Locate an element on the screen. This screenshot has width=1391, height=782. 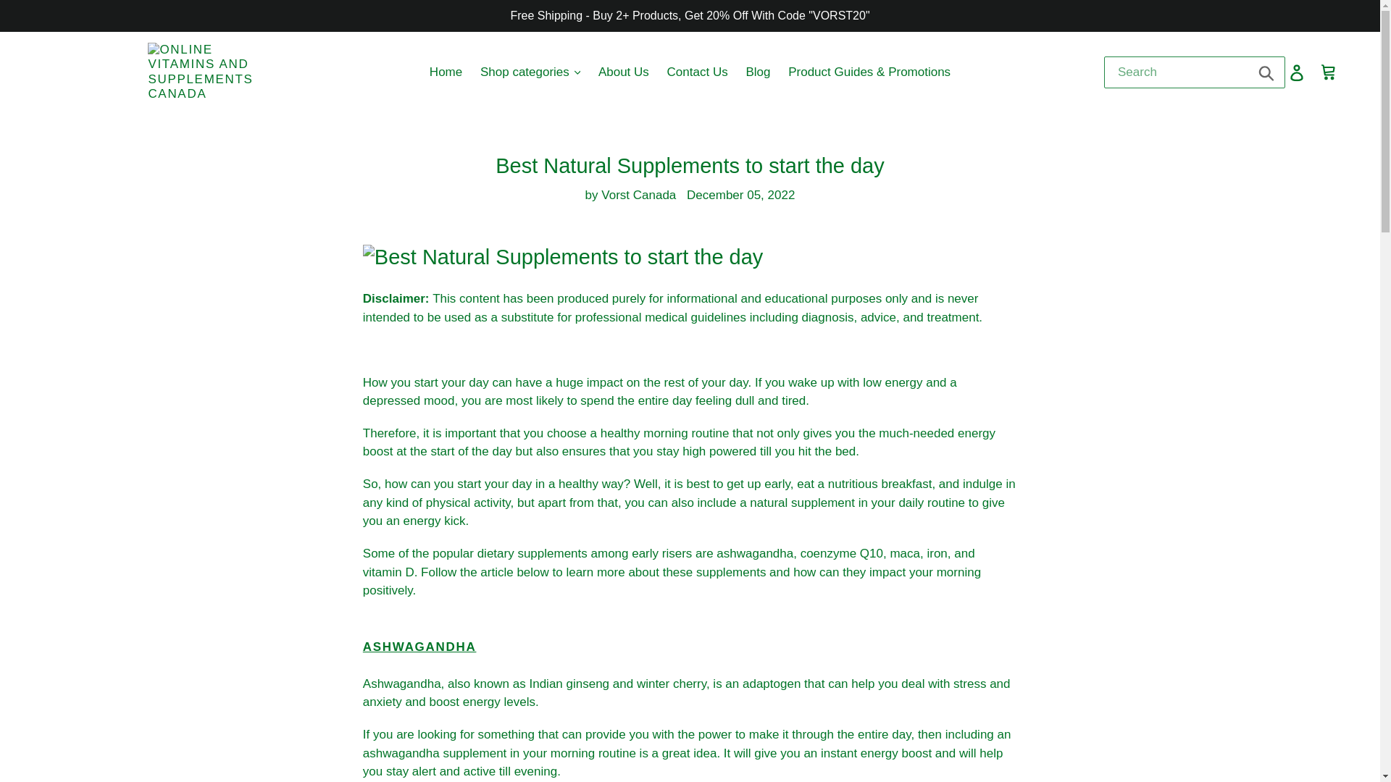
About Us is located at coordinates (624, 72).